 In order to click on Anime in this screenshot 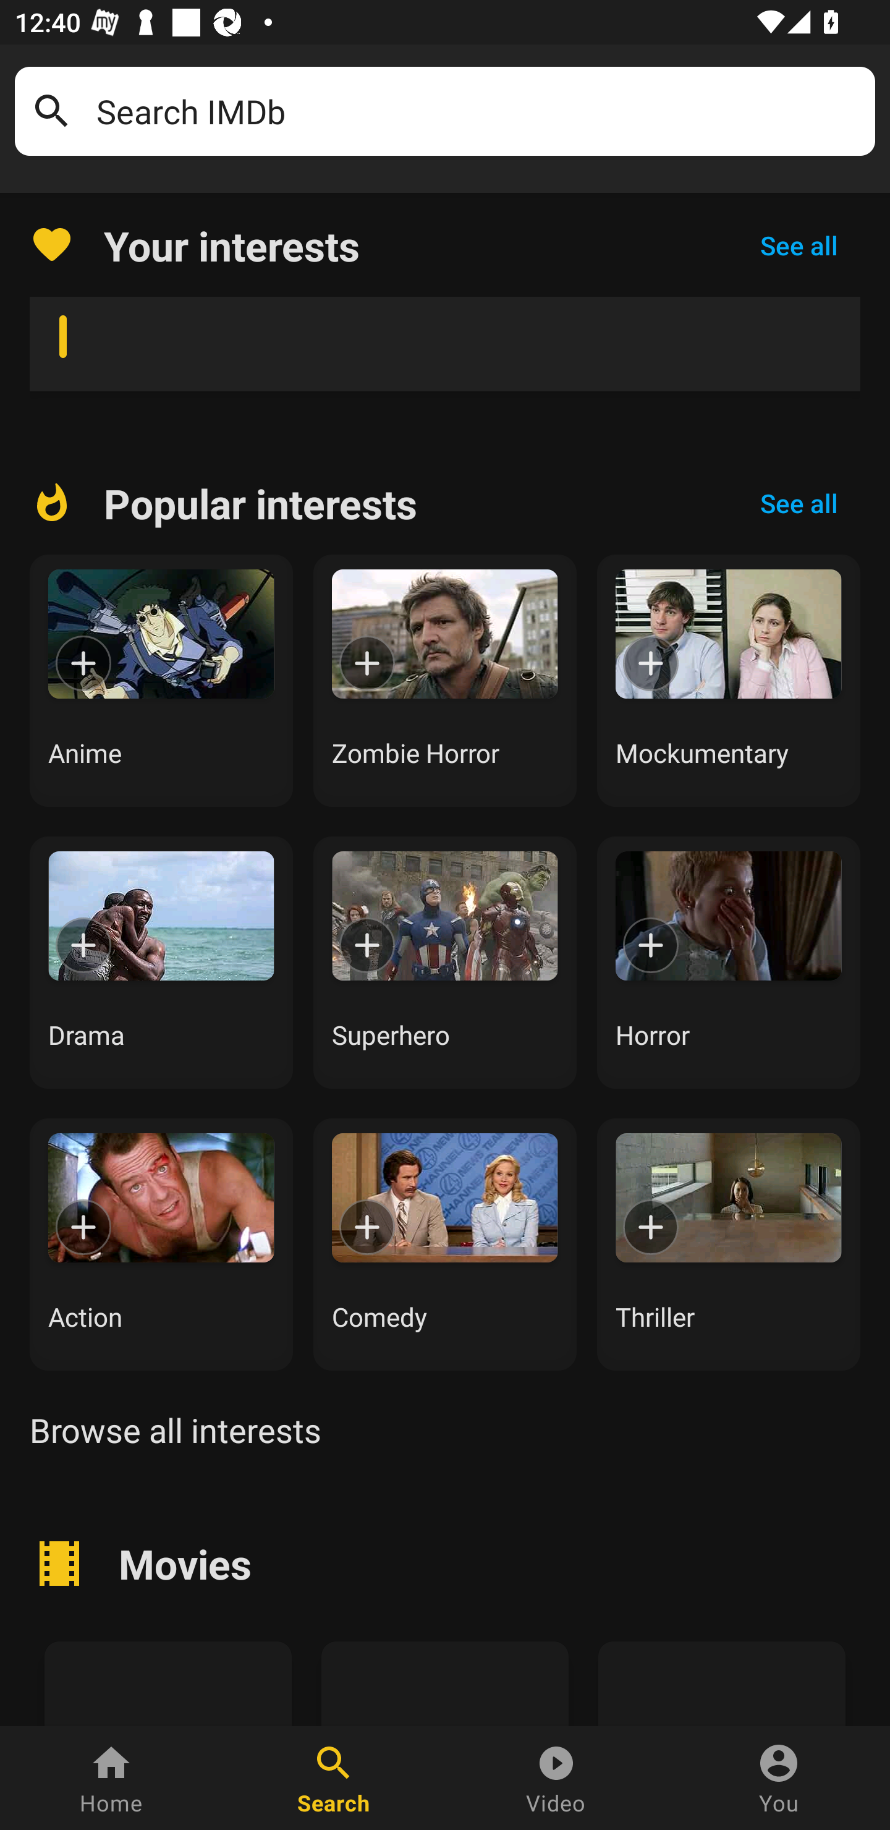, I will do `click(161, 681)`.